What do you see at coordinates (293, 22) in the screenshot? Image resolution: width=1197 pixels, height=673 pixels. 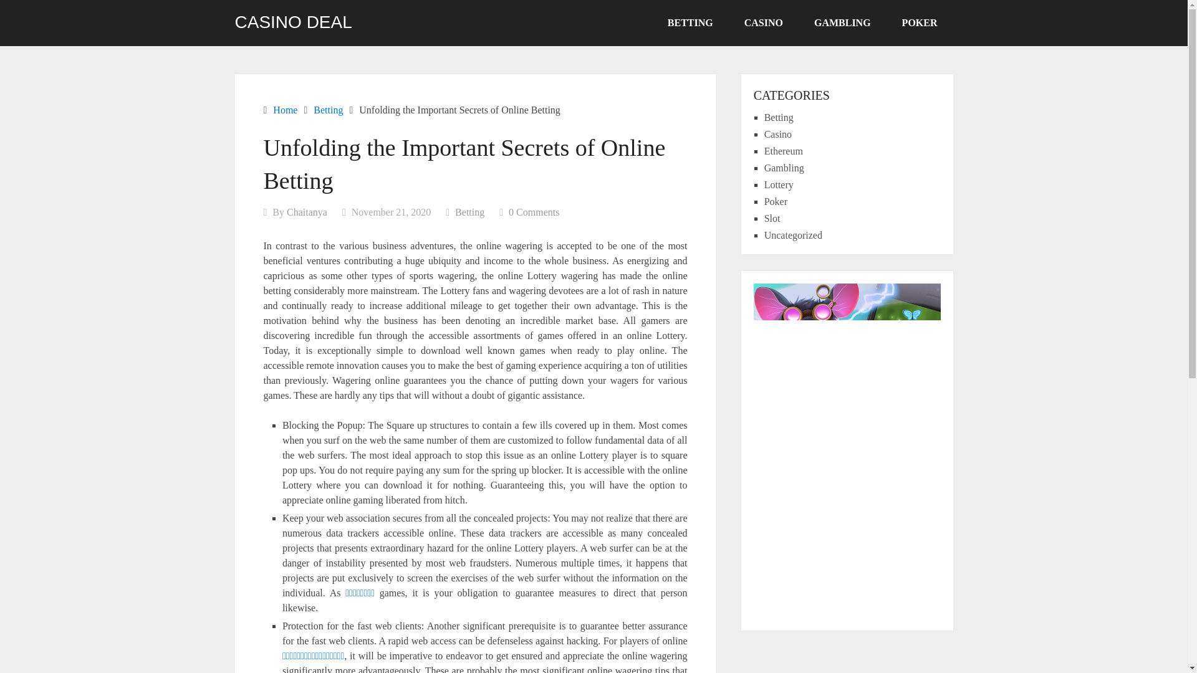 I see `CASINO DEAL` at bounding box center [293, 22].